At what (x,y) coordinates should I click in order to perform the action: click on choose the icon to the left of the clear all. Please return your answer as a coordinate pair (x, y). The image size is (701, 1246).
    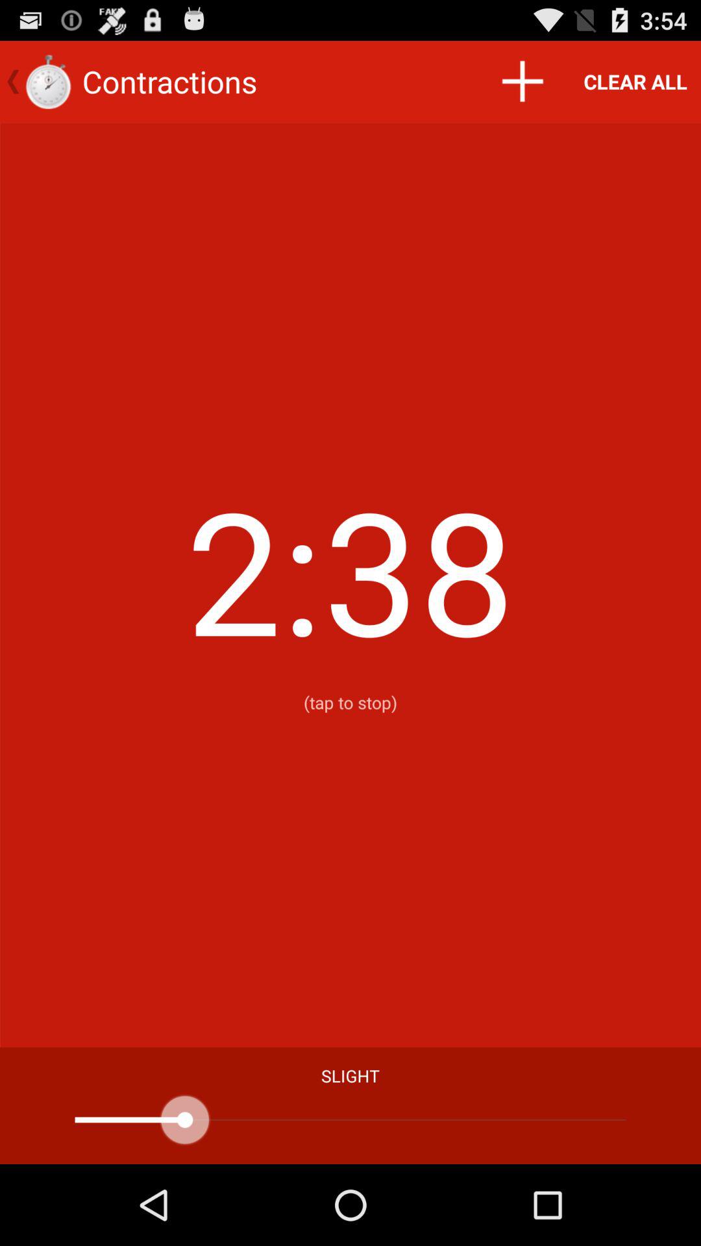
    Looking at the image, I should click on (522, 82).